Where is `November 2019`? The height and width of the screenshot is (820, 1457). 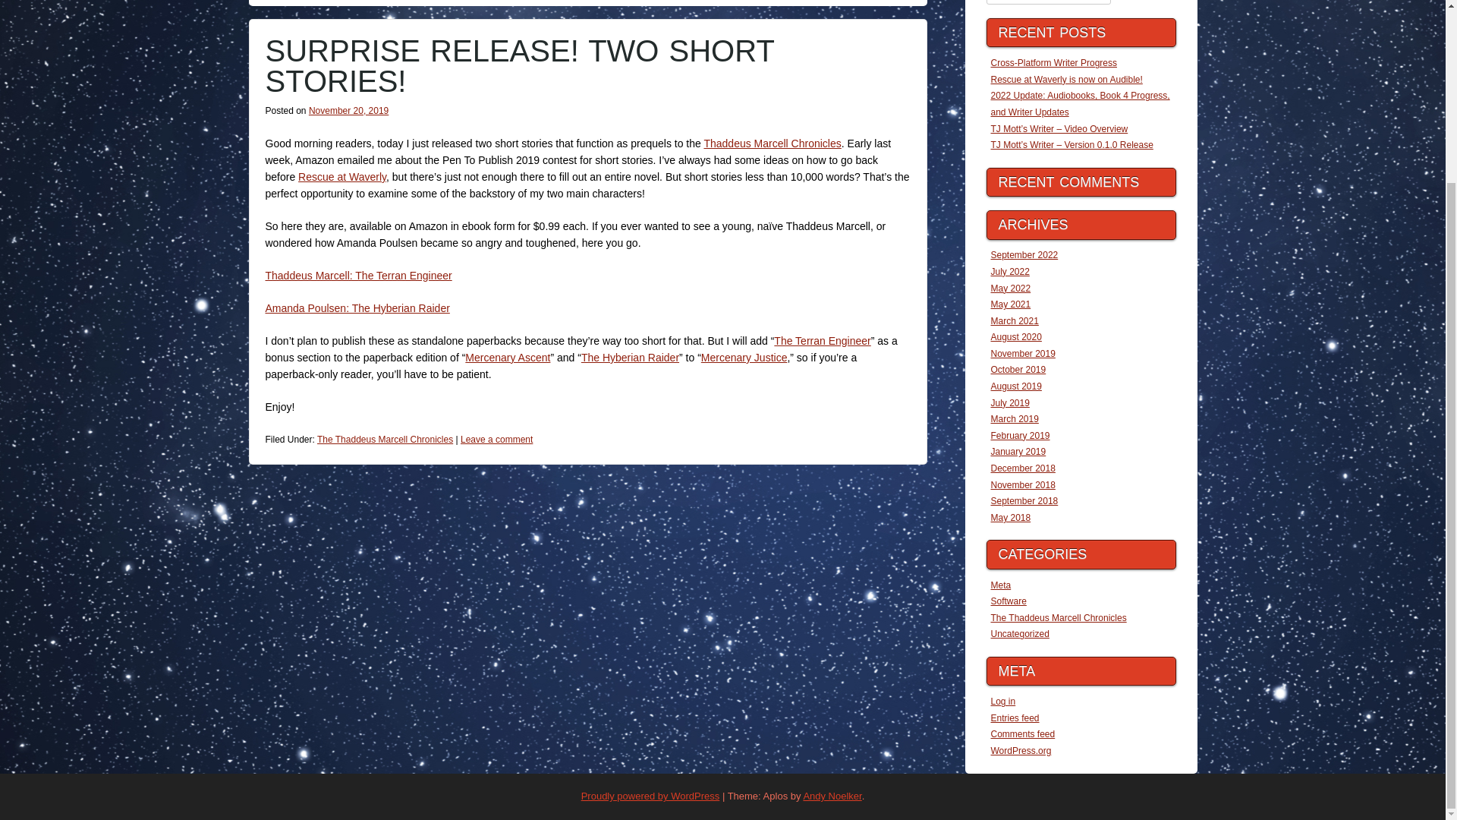 November 2019 is located at coordinates (1023, 354).